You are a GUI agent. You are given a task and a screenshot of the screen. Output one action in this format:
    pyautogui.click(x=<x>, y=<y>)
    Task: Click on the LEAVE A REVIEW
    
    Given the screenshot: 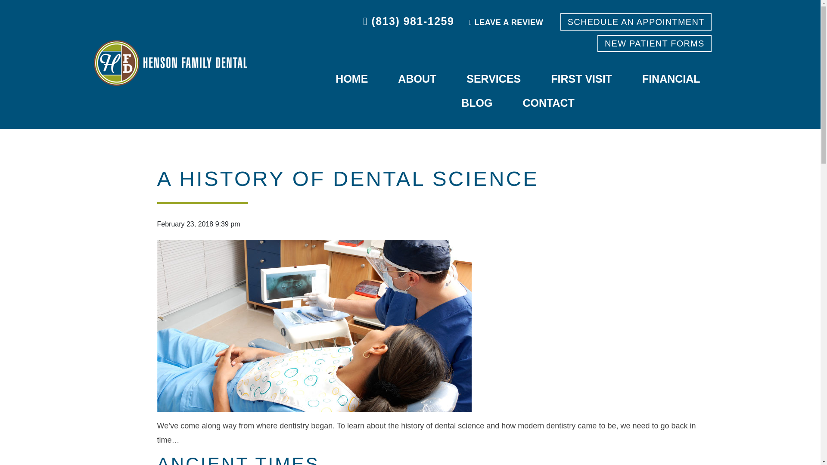 What is the action you would take?
    pyautogui.click(x=506, y=22)
    